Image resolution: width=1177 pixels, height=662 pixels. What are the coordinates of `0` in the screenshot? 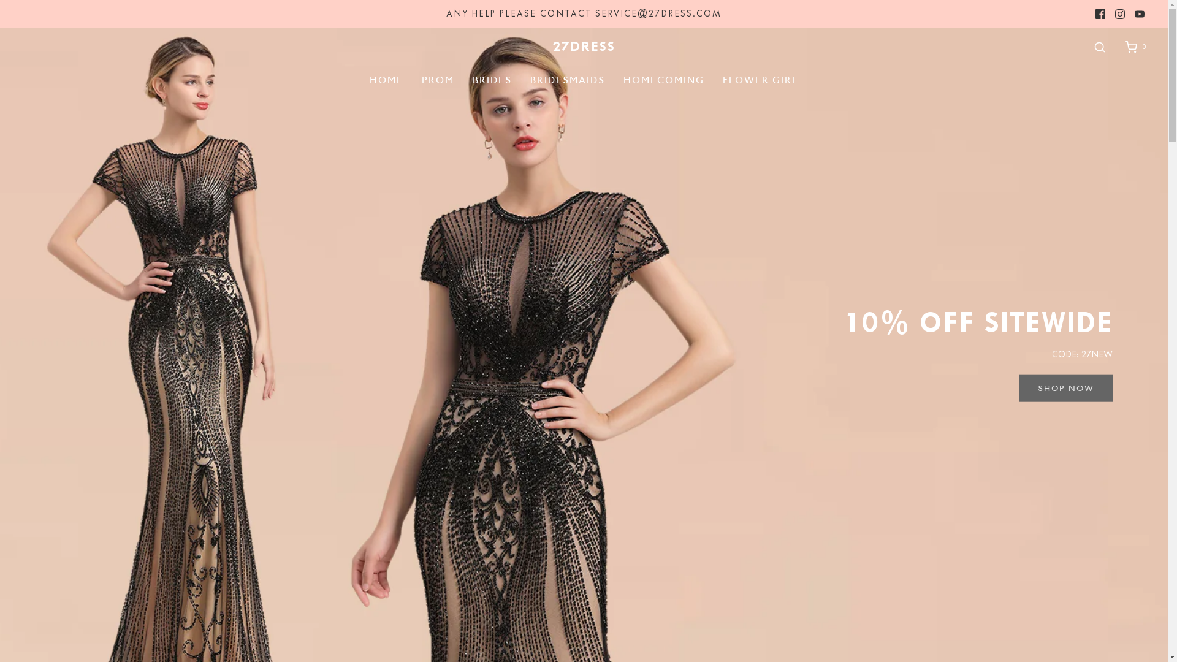 It's located at (1135, 48).